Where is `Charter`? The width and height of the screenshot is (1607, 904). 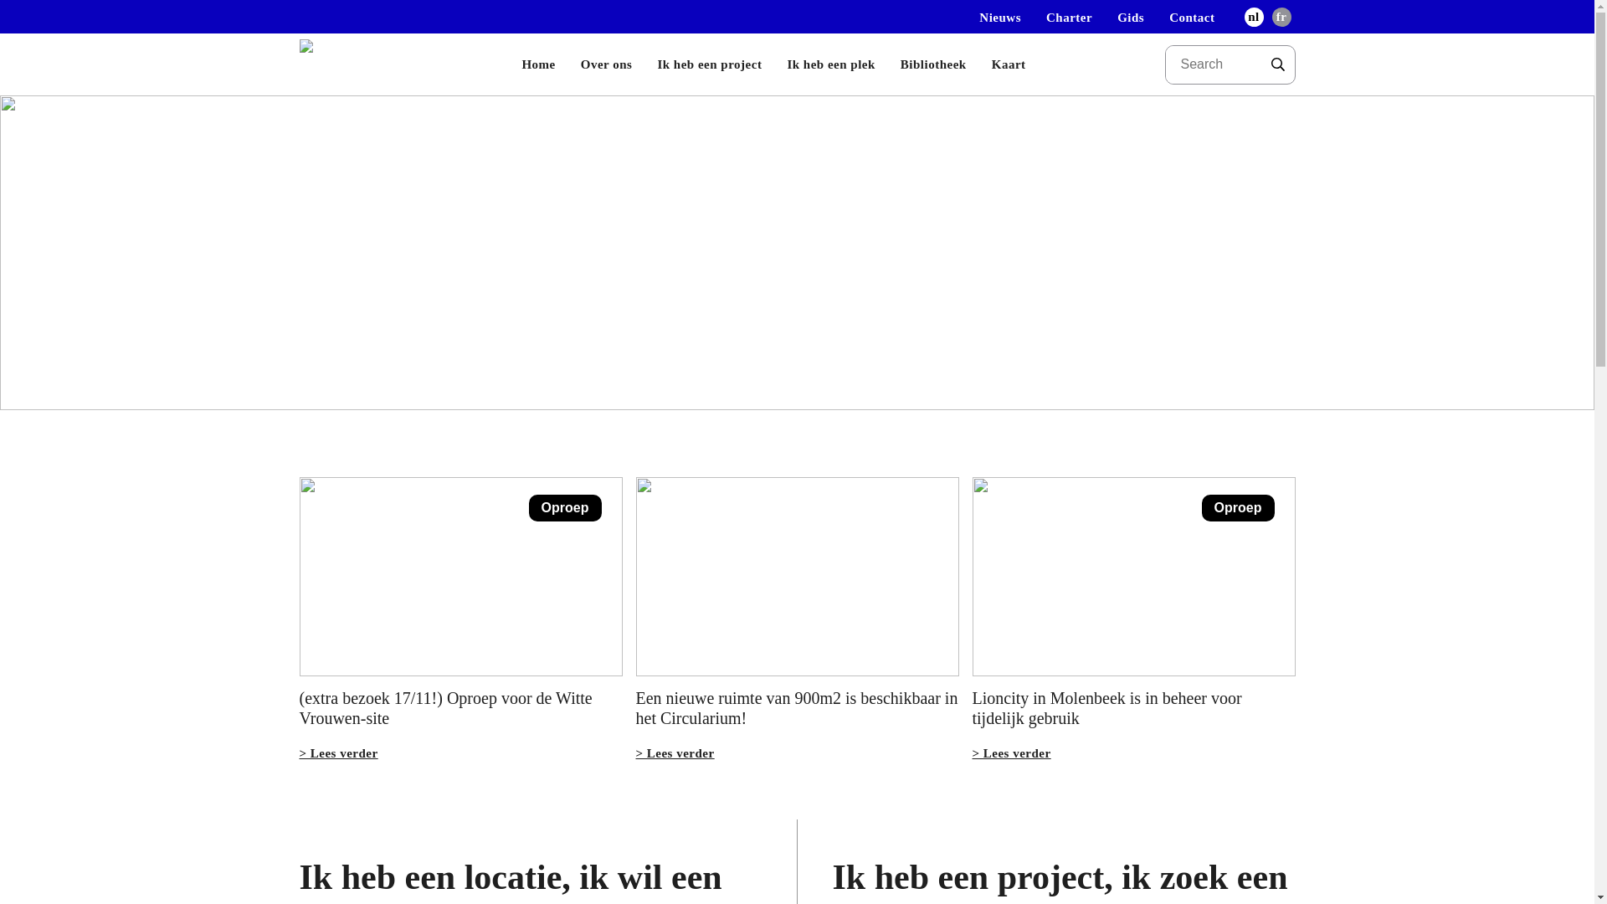 Charter is located at coordinates (1070, 18).